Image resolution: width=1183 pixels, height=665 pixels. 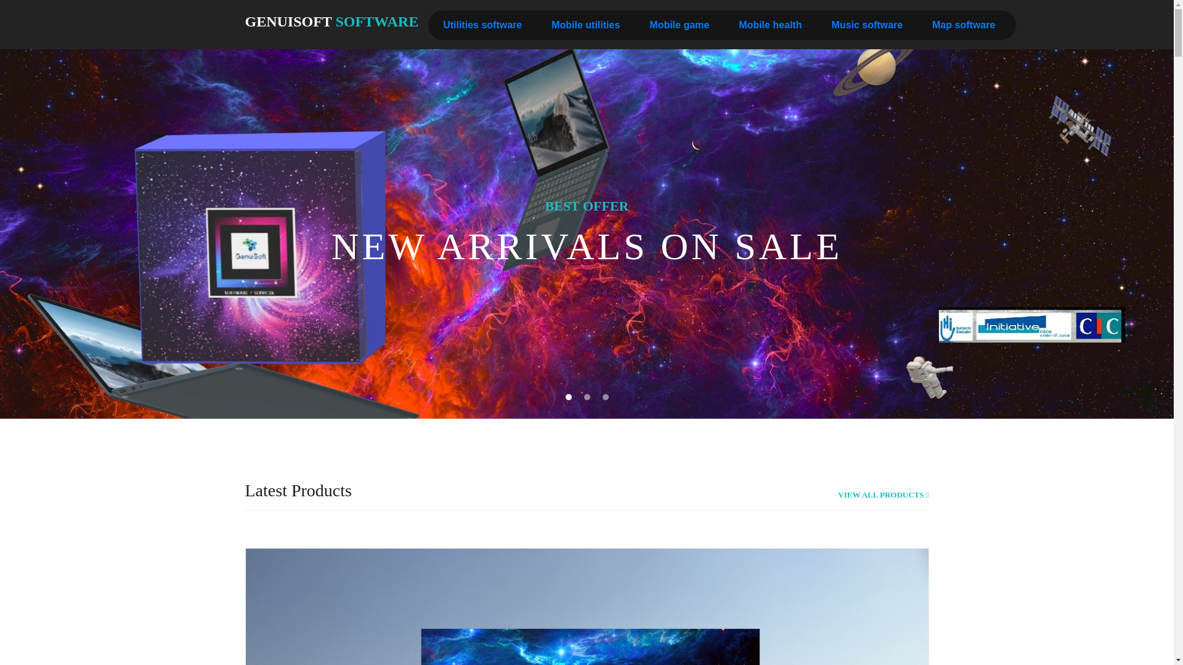 What do you see at coordinates (883, 495) in the screenshot?
I see `VIEW ALL PRODUCTS` at bounding box center [883, 495].